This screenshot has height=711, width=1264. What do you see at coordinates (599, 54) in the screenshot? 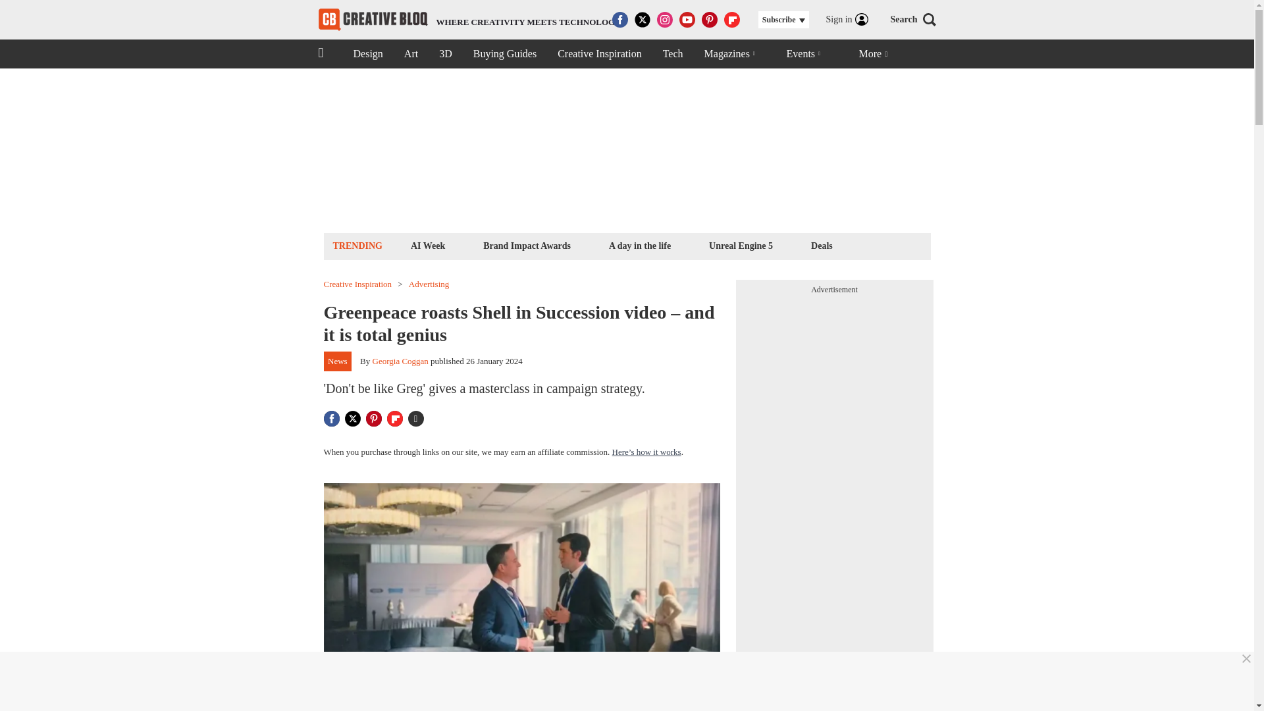
I see `Deals` at bounding box center [599, 54].